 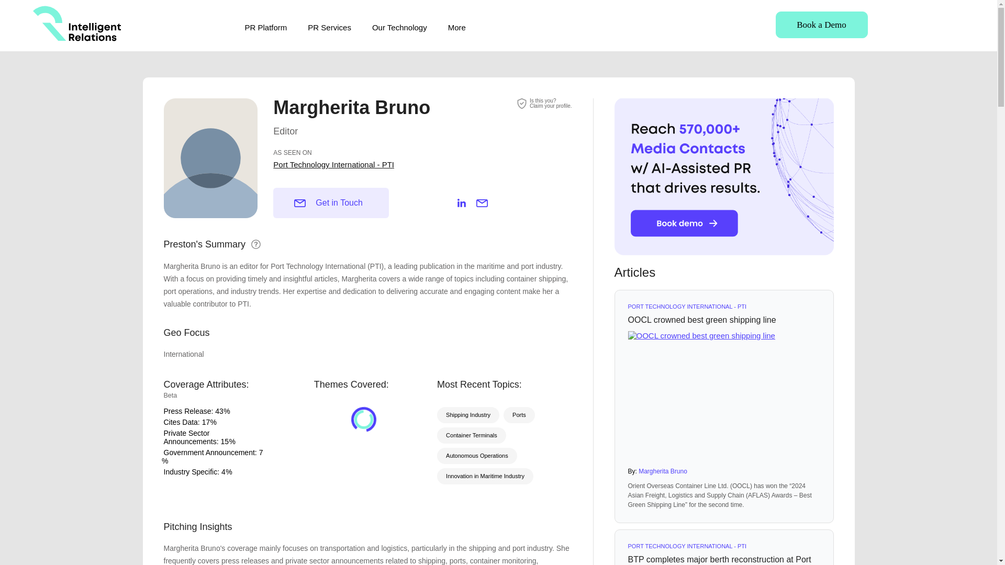 What do you see at coordinates (457, 27) in the screenshot?
I see `More` at bounding box center [457, 27].